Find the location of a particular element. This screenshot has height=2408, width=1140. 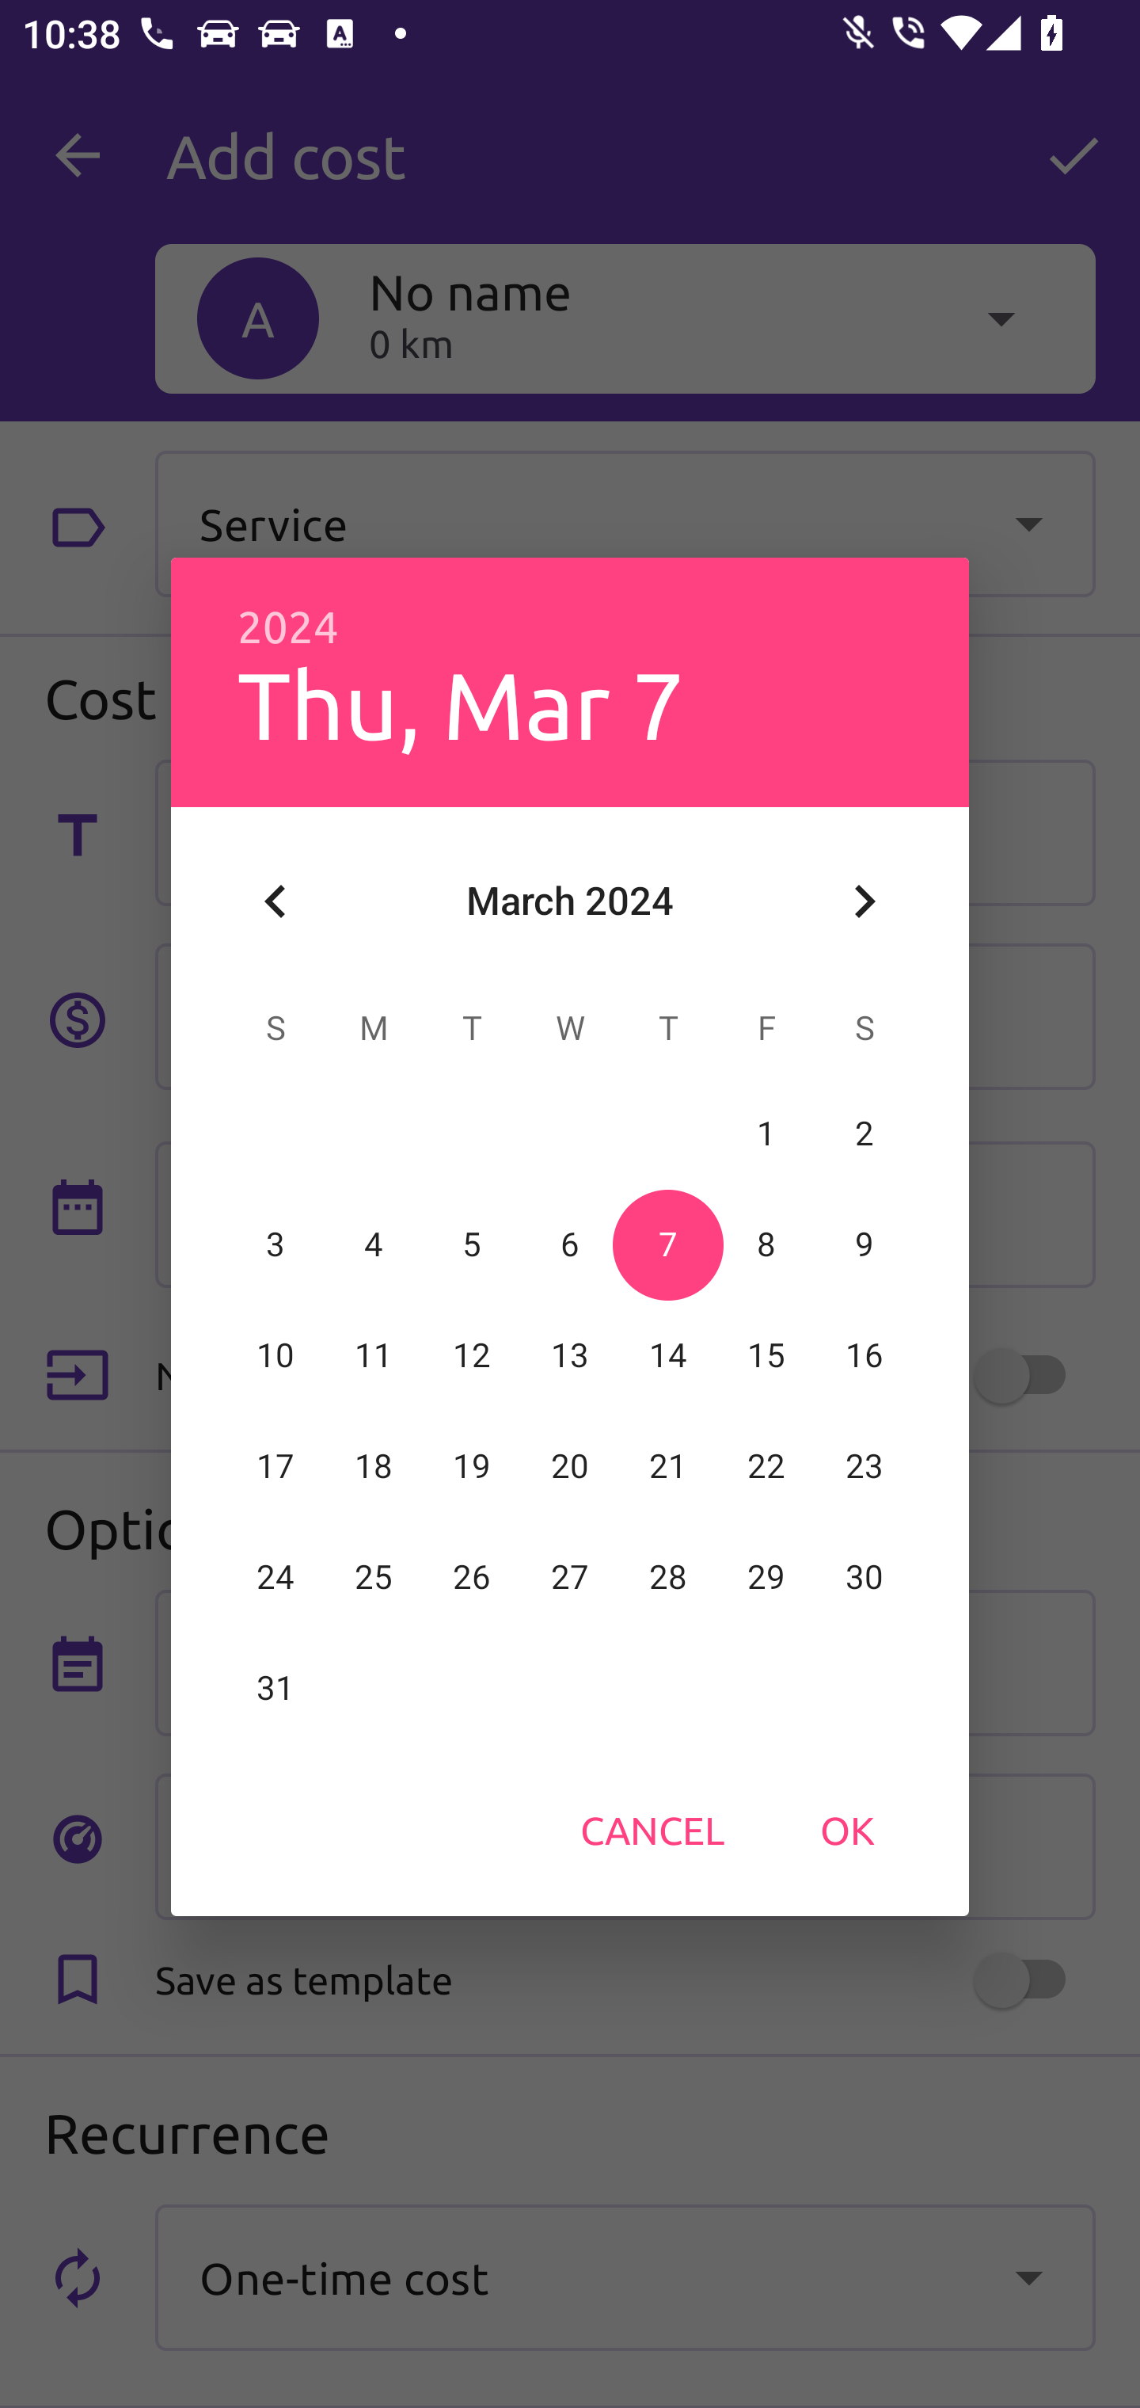

30 30 March 2024 is located at coordinates (864, 1577).